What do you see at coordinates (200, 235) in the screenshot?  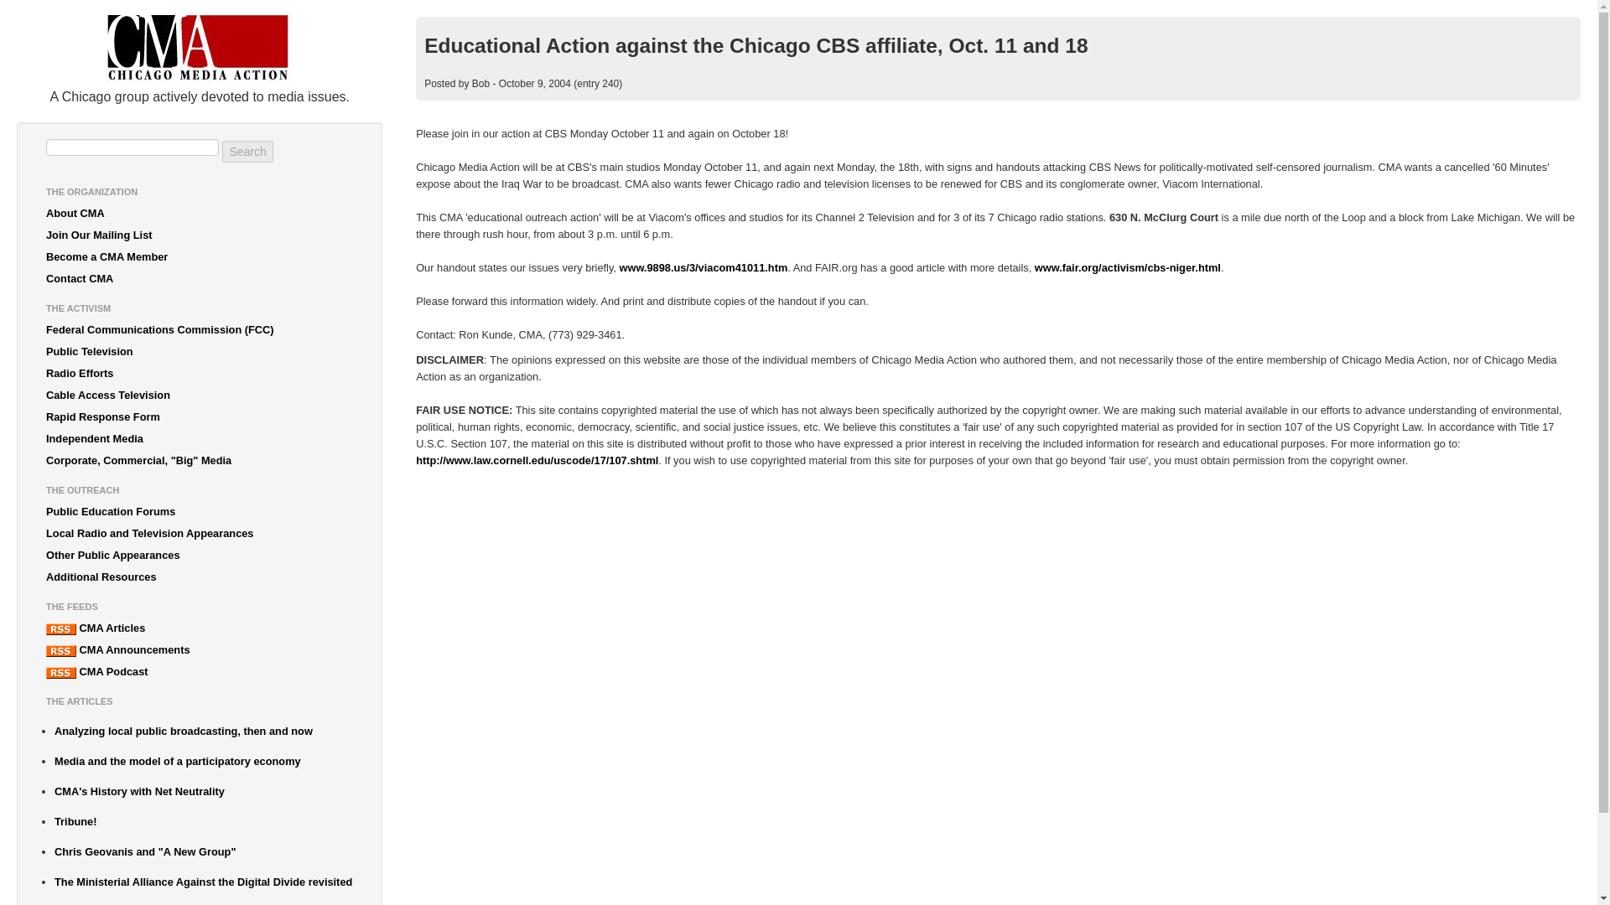 I see `Join Our Mailing List` at bounding box center [200, 235].